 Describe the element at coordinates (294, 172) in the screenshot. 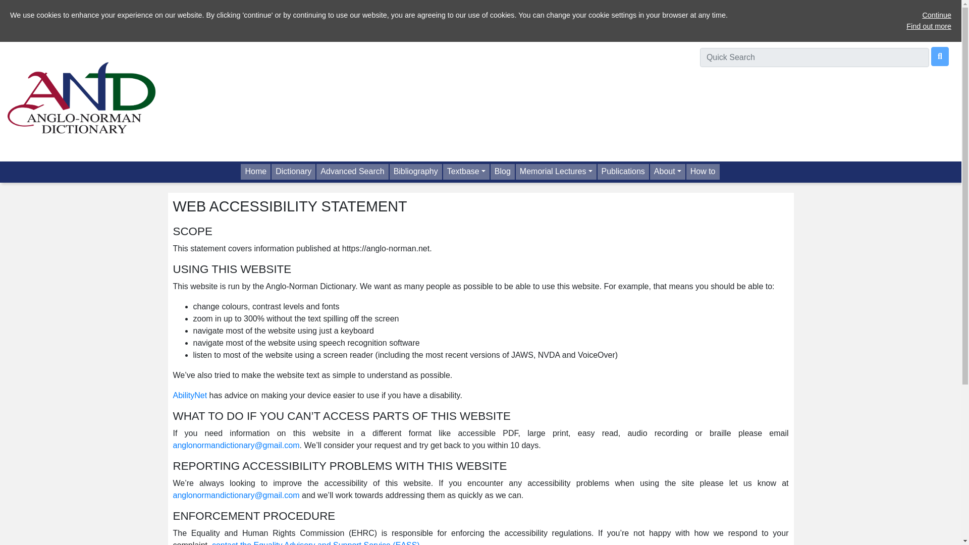

I see `Dictionary` at that location.